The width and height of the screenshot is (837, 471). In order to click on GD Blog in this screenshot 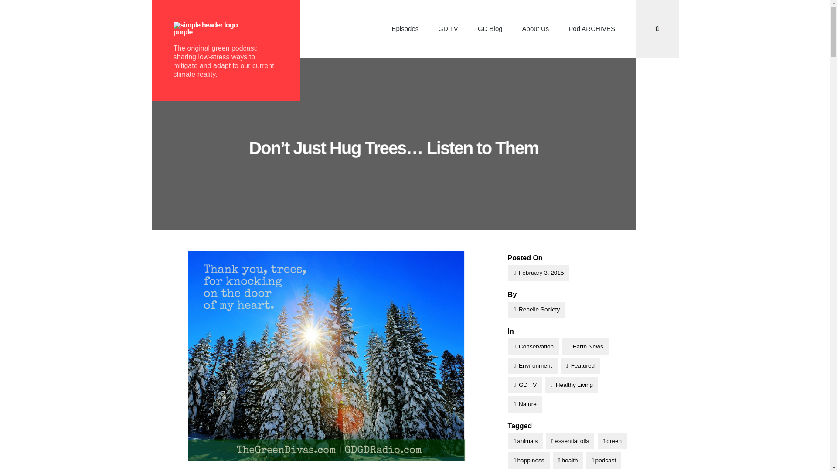, I will do `click(490, 29)`.